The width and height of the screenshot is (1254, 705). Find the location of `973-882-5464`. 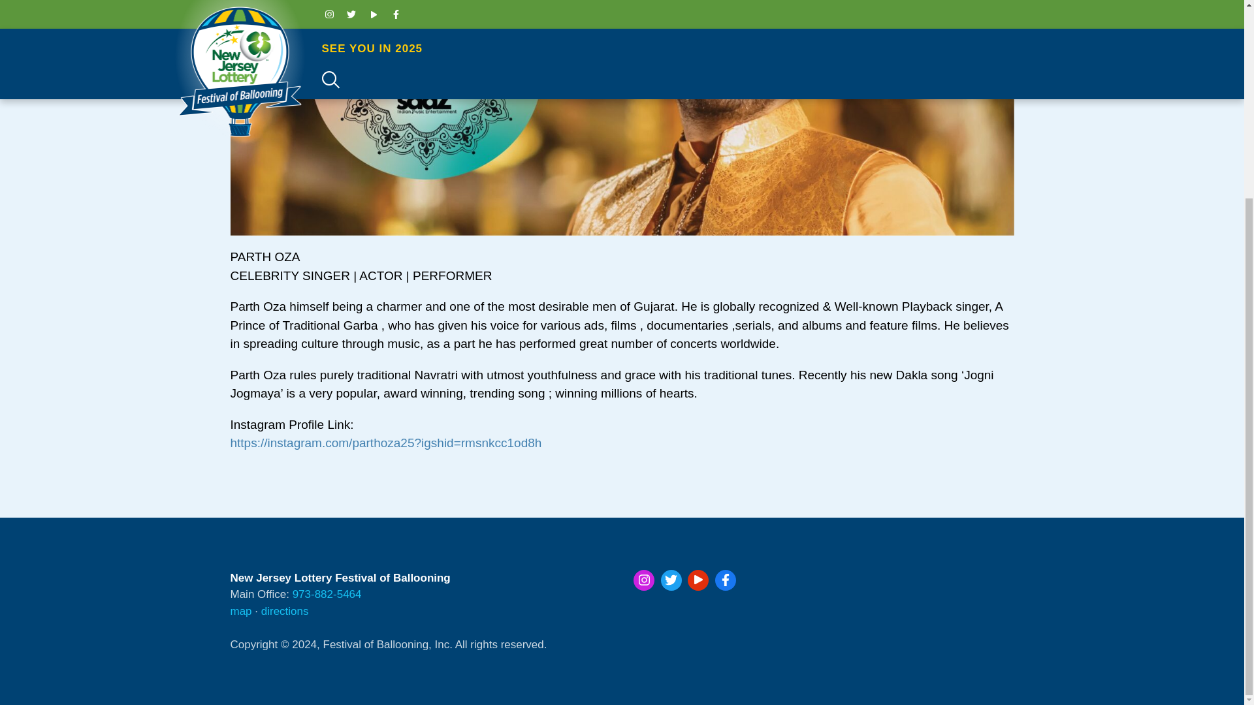

973-882-5464 is located at coordinates (327, 594).